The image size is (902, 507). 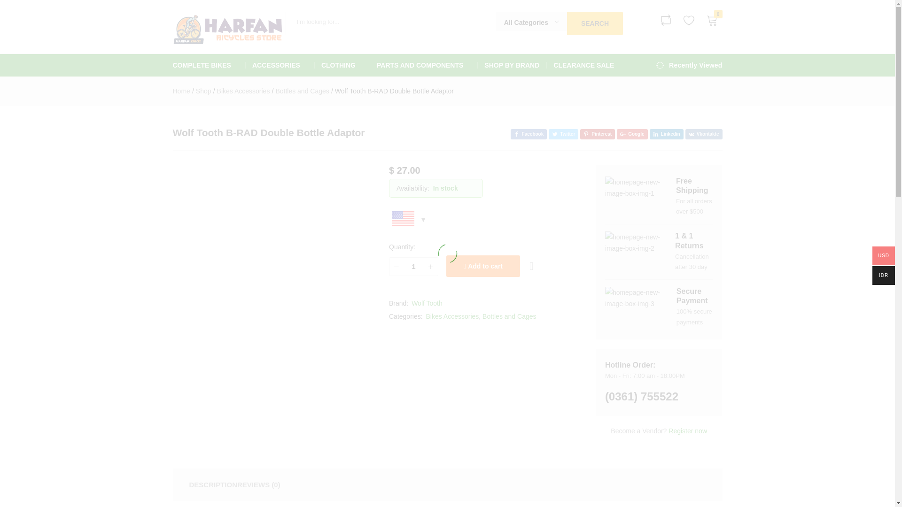 What do you see at coordinates (413, 267) in the screenshot?
I see `1` at bounding box center [413, 267].